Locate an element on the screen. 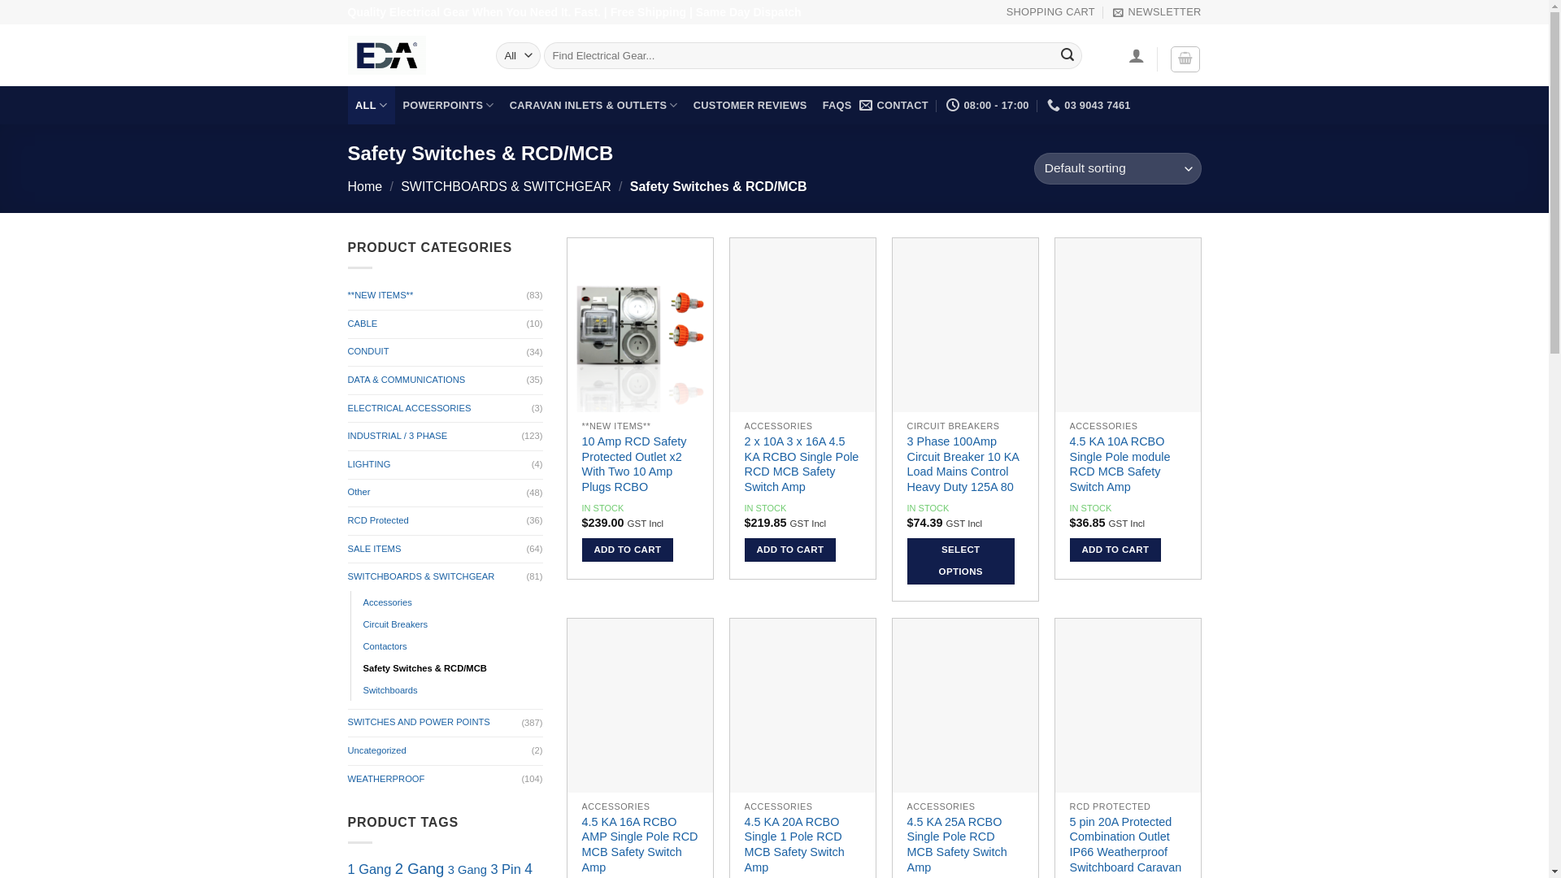  WEATHERPROOF is located at coordinates (435, 780).